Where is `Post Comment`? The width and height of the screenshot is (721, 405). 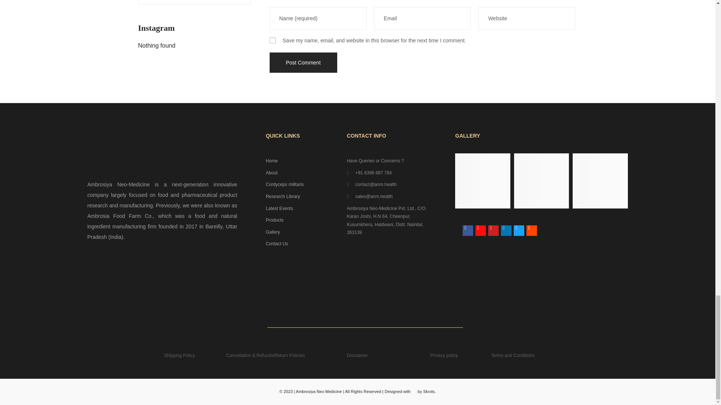
Post Comment is located at coordinates (303, 63).